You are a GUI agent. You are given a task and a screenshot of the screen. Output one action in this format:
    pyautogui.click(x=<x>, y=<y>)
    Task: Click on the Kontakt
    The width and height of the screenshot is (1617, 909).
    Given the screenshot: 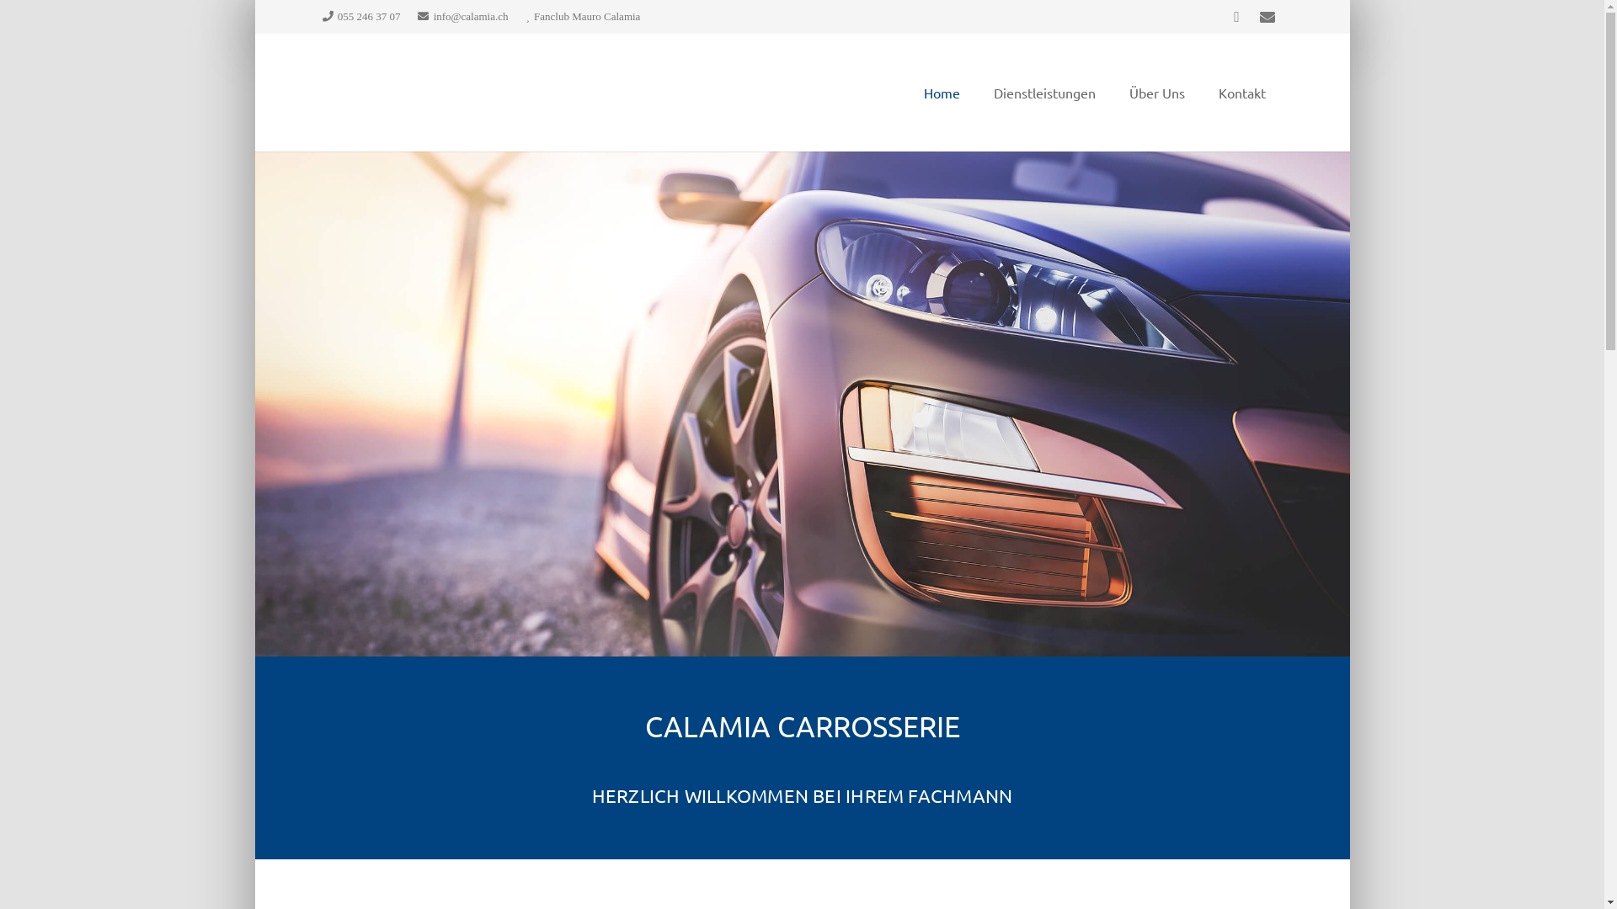 What is the action you would take?
    pyautogui.click(x=1241, y=93)
    